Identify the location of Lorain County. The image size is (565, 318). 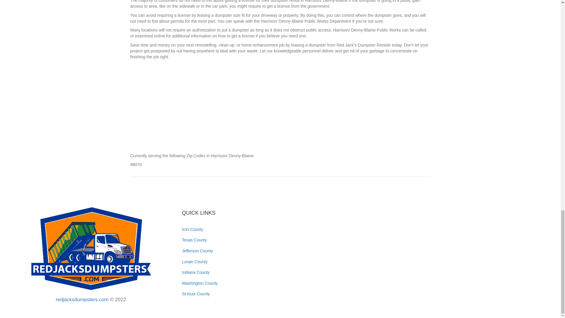
(195, 262).